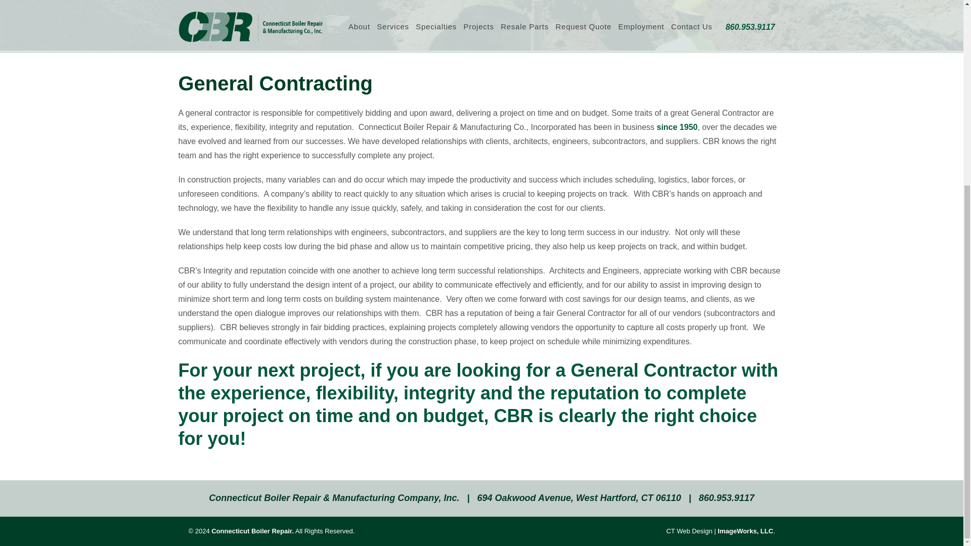 This screenshot has width=971, height=546. What do you see at coordinates (677, 127) in the screenshot?
I see `since 1950` at bounding box center [677, 127].